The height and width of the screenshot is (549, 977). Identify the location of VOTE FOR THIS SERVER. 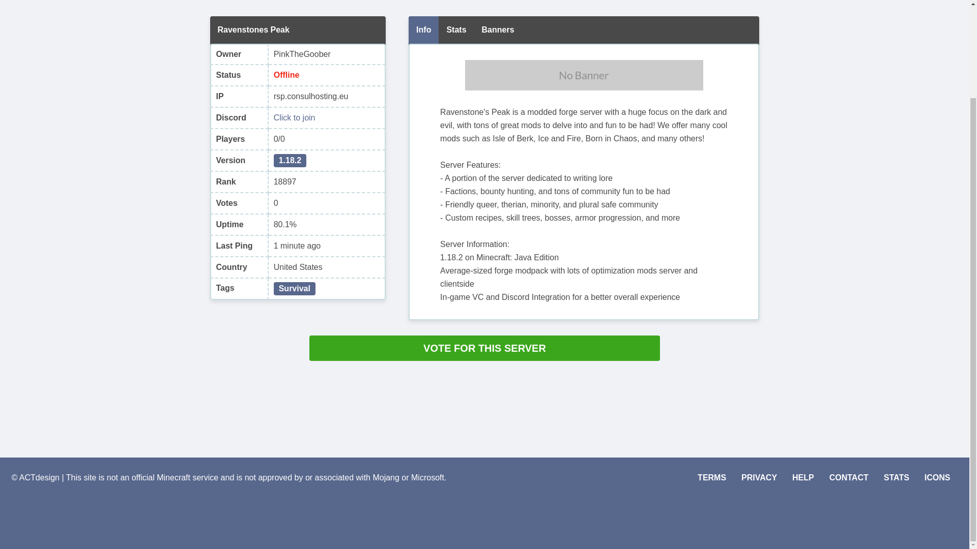
(484, 348).